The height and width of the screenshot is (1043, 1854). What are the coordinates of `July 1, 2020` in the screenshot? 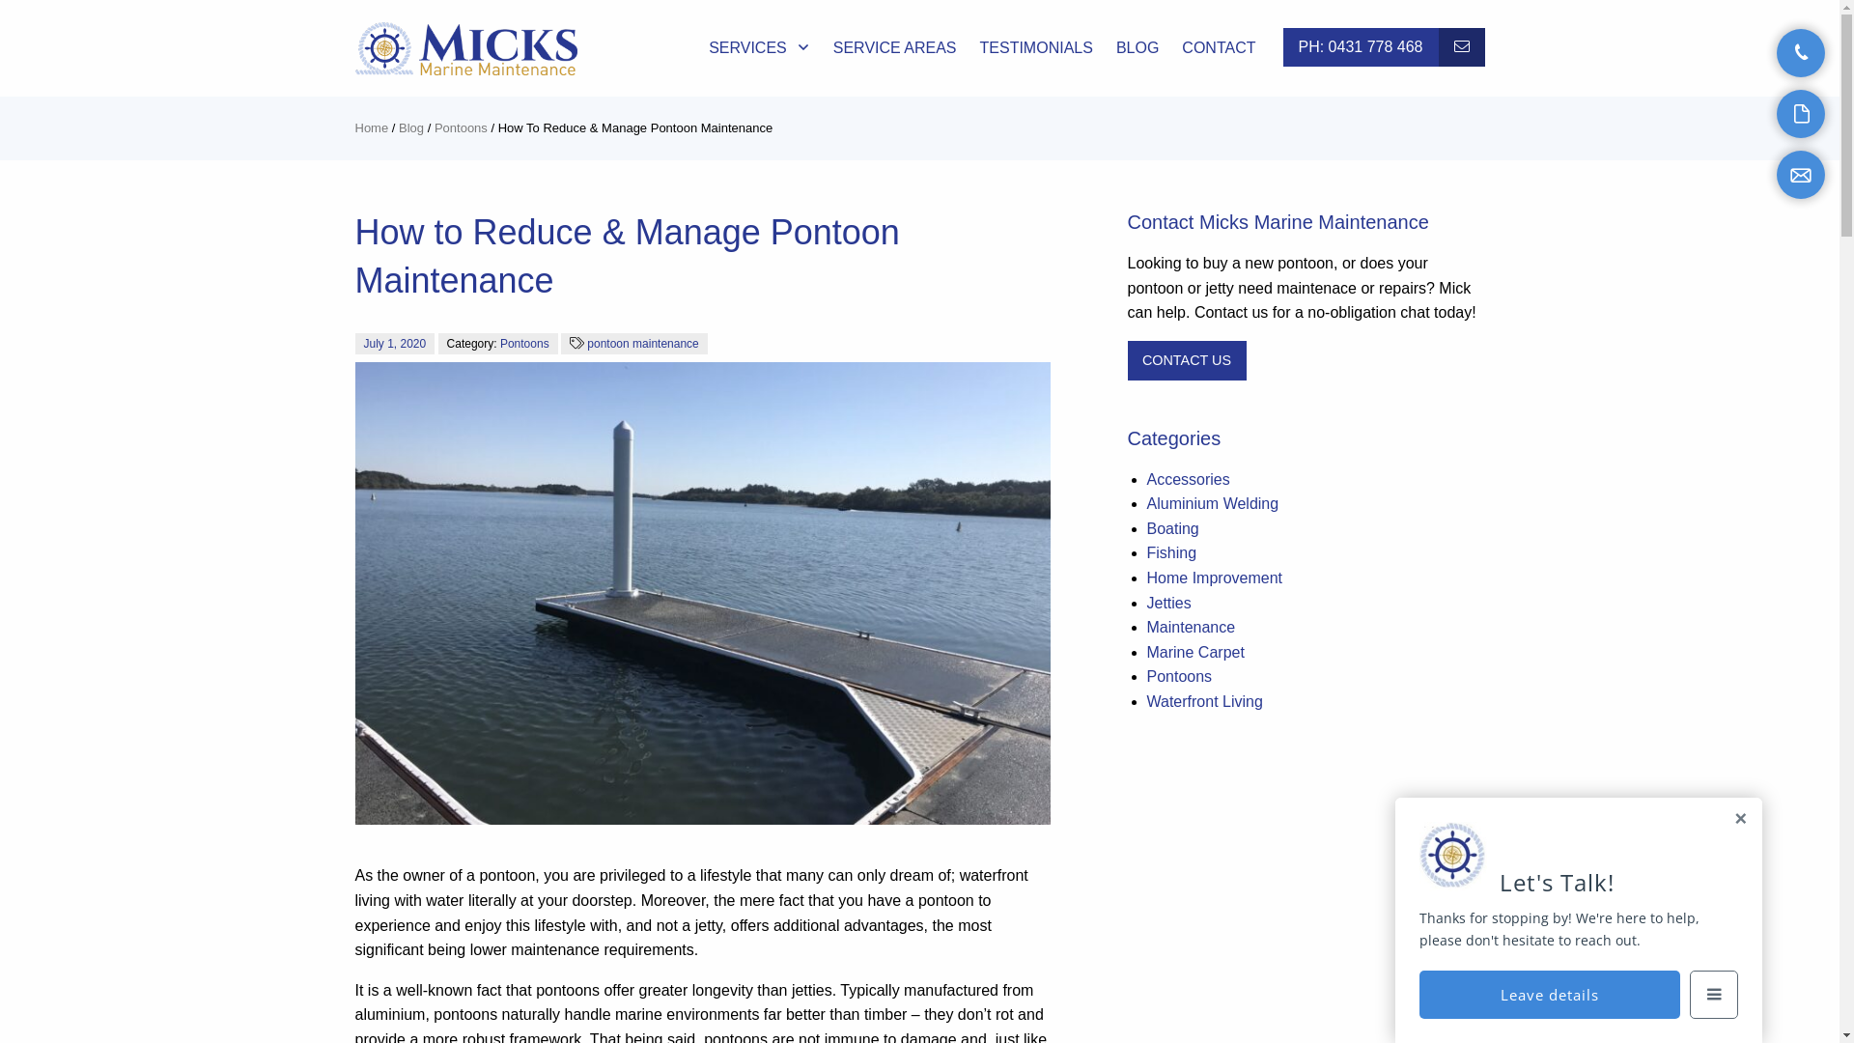 It's located at (396, 344).